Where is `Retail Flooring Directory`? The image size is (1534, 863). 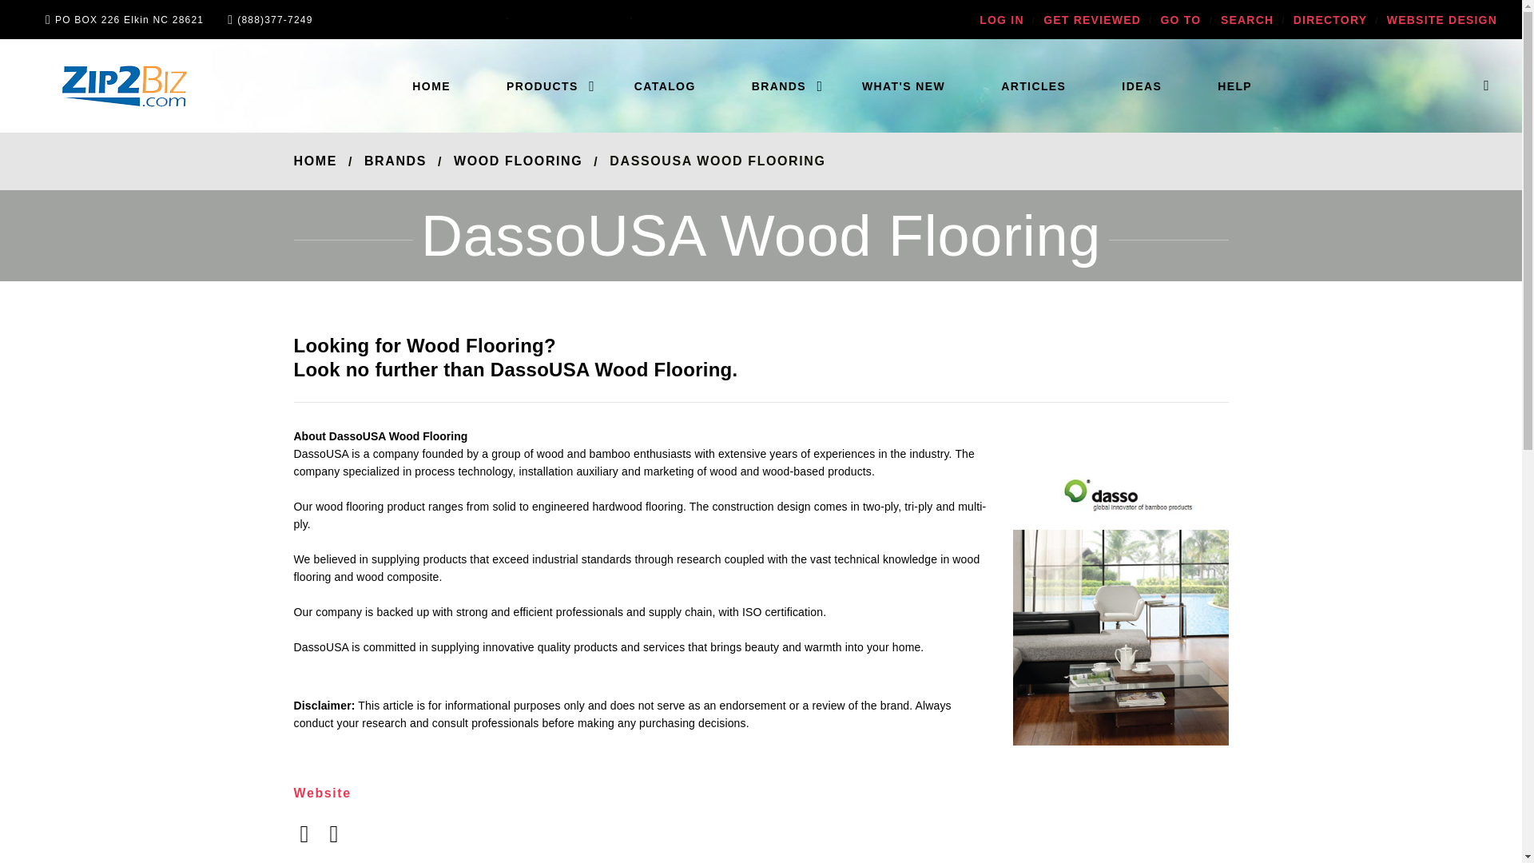 Retail Flooring Directory is located at coordinates (1329, 20).